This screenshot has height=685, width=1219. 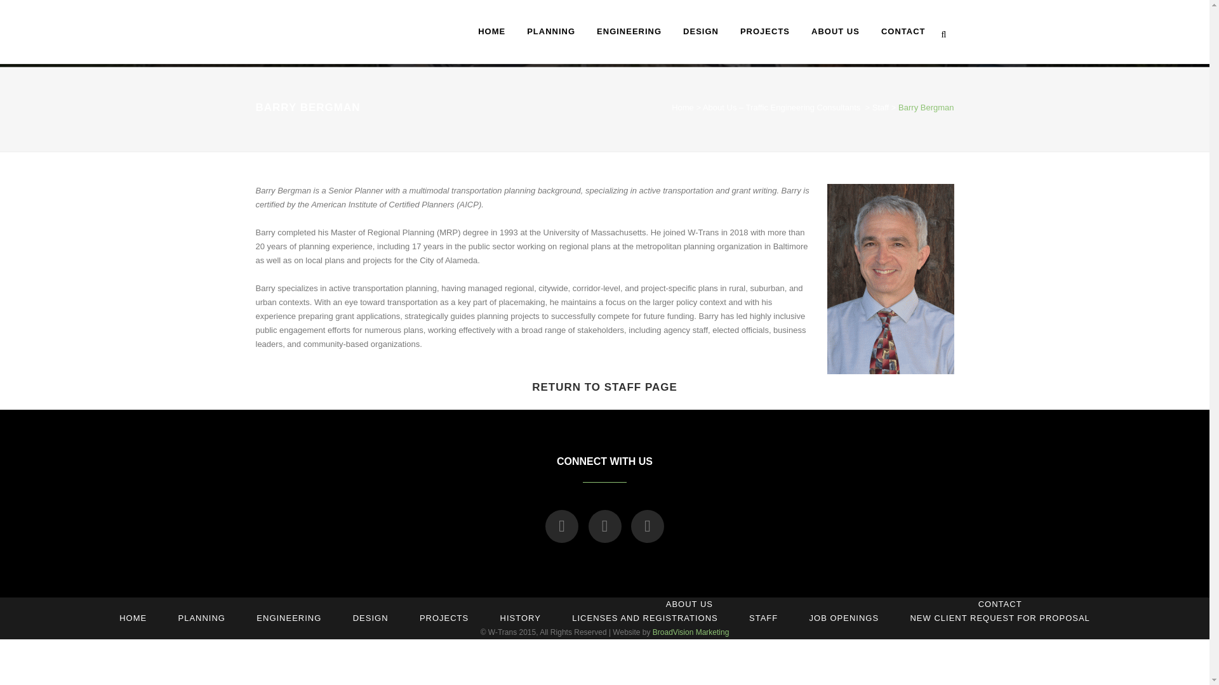 What do you see at coordinates (629, 32) in the screenshot?
I see `ENGINEERING` at bounding box center [629, 32].